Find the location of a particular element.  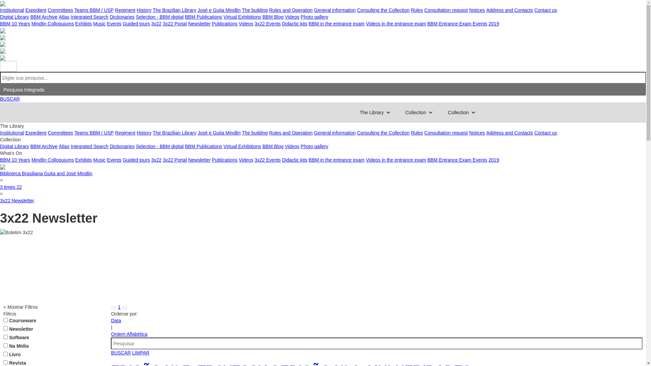

Dictionaries is located at coordinates (122, 146).